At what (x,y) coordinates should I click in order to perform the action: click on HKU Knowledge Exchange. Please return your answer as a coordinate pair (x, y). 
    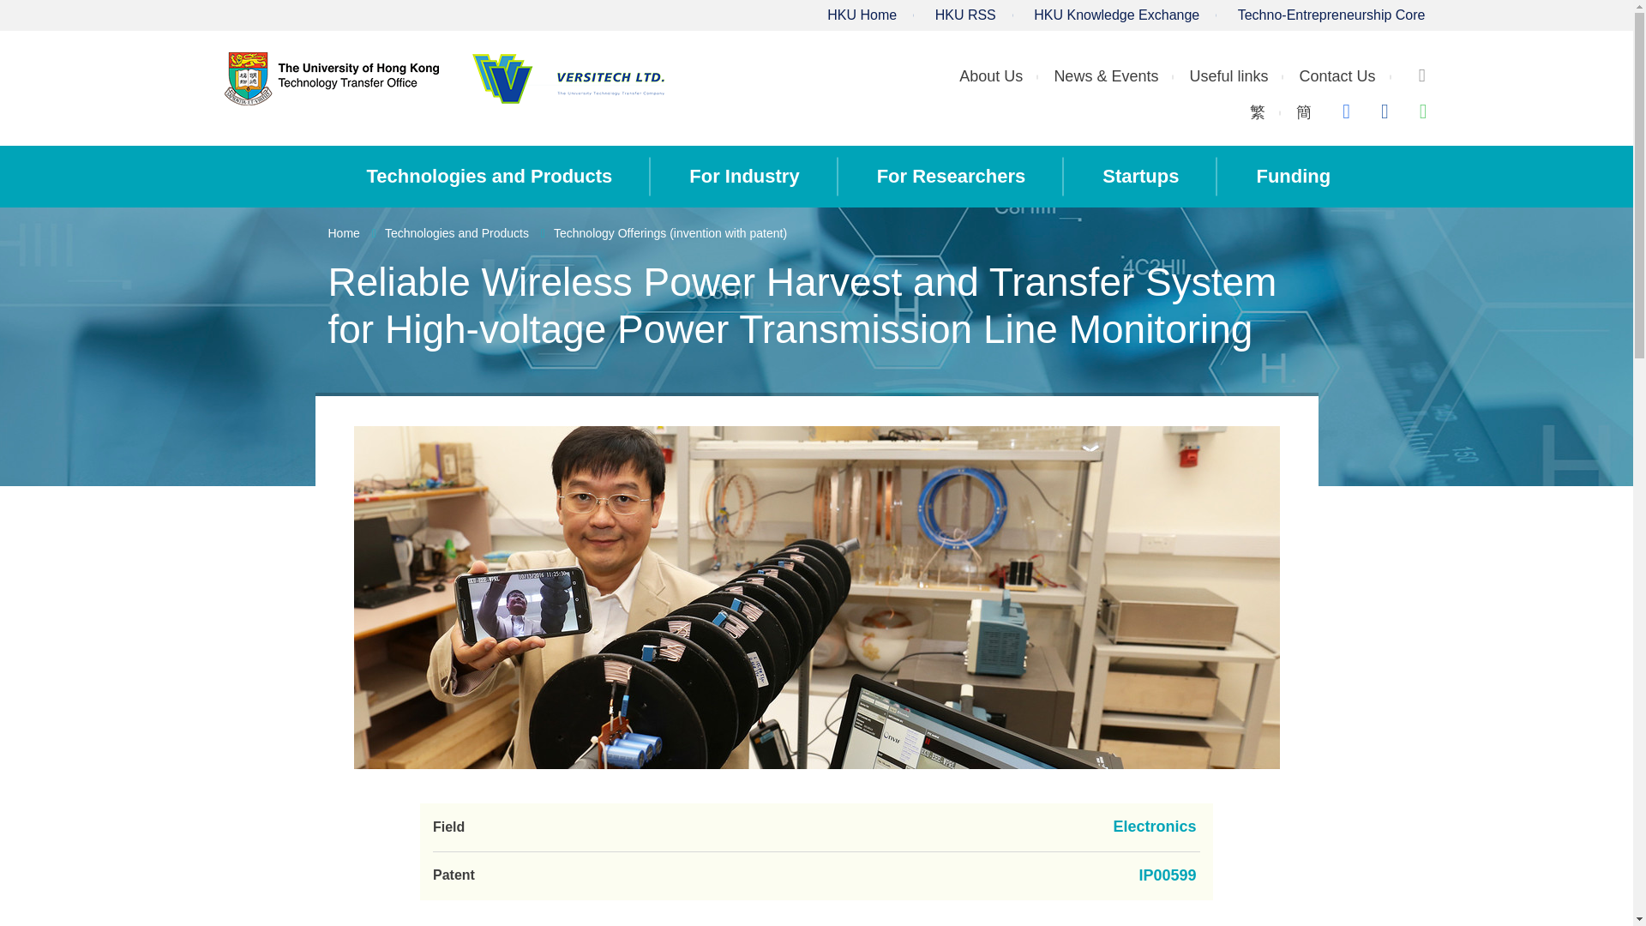
    Looking at the image, I should click on (1116, 14).